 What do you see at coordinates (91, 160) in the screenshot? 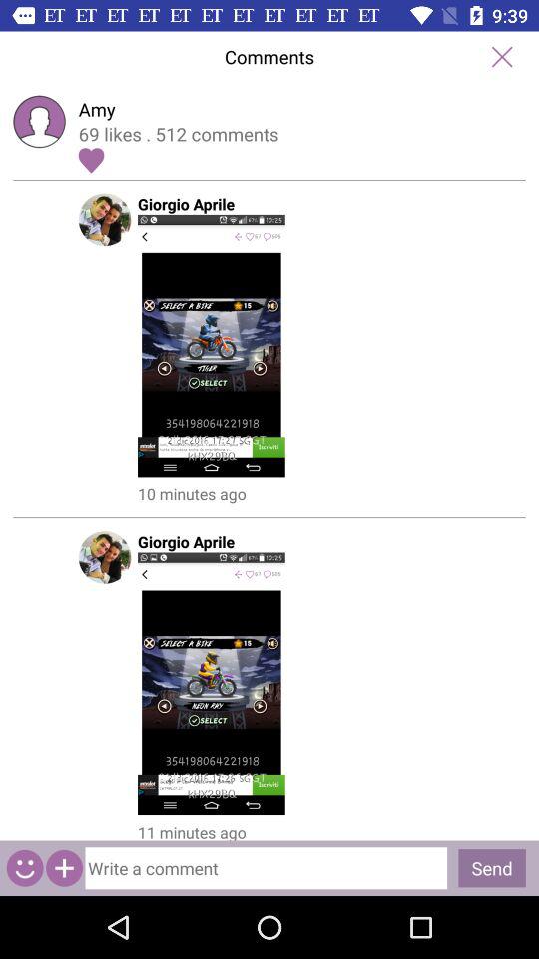
I see `like post` at bounding box center [91, 160].